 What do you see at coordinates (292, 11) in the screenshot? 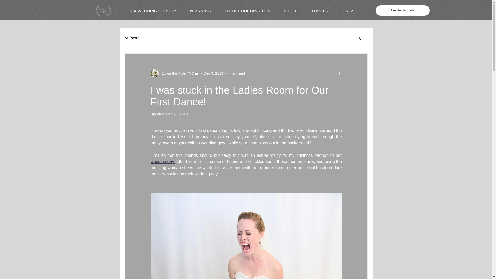
I see `DECOR` at bounding box center [292, 11].